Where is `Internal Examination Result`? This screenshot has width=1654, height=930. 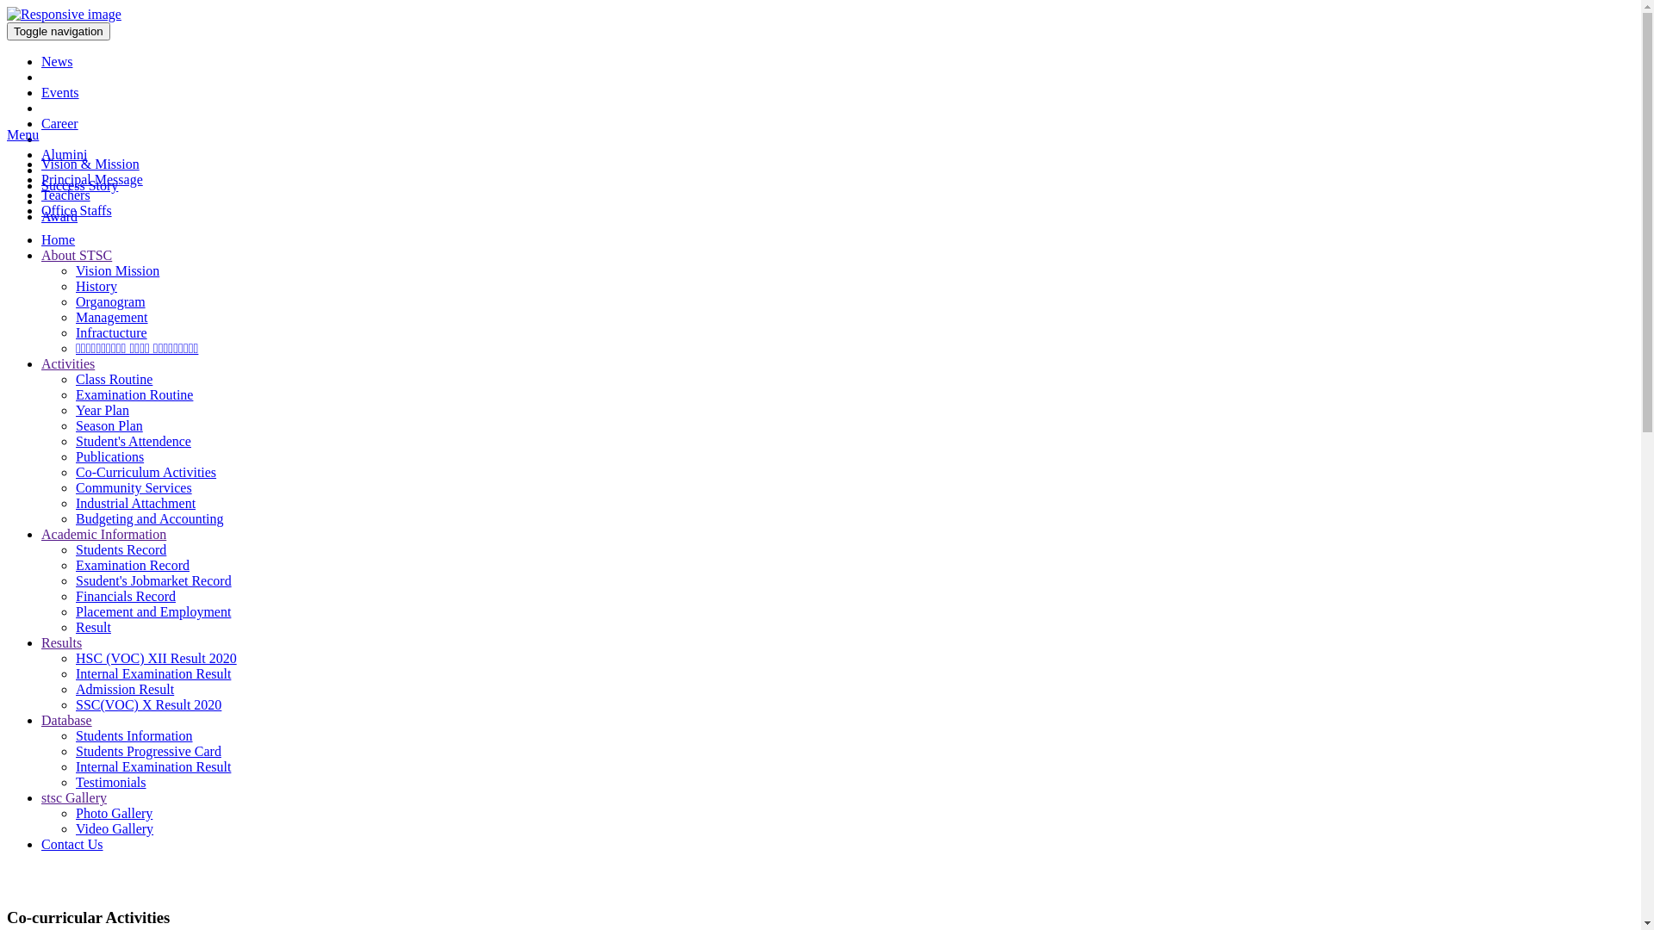
Internal Examination Result is located at coordinates (153, 673).